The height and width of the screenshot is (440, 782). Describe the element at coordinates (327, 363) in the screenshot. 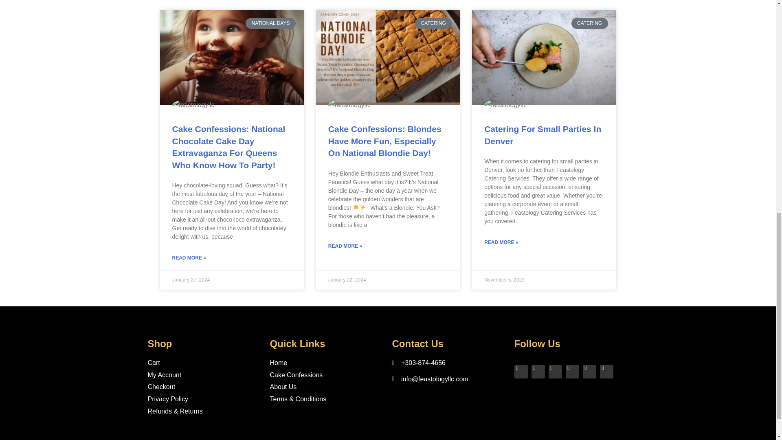

I see `Home` at that location.